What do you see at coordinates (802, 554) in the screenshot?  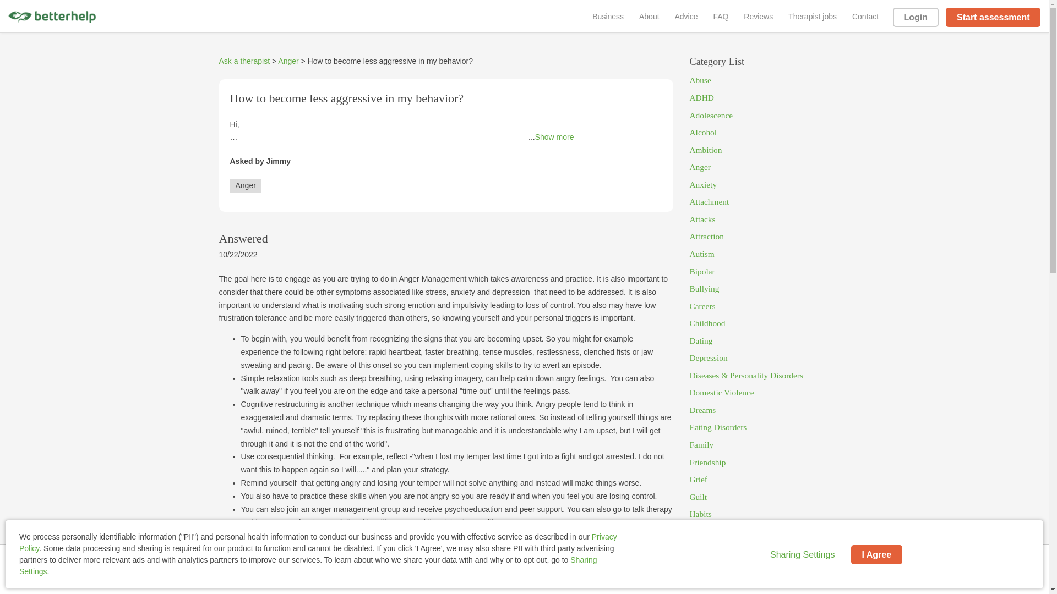 I see `Sharing Settings` at bounding box center [802, 554].